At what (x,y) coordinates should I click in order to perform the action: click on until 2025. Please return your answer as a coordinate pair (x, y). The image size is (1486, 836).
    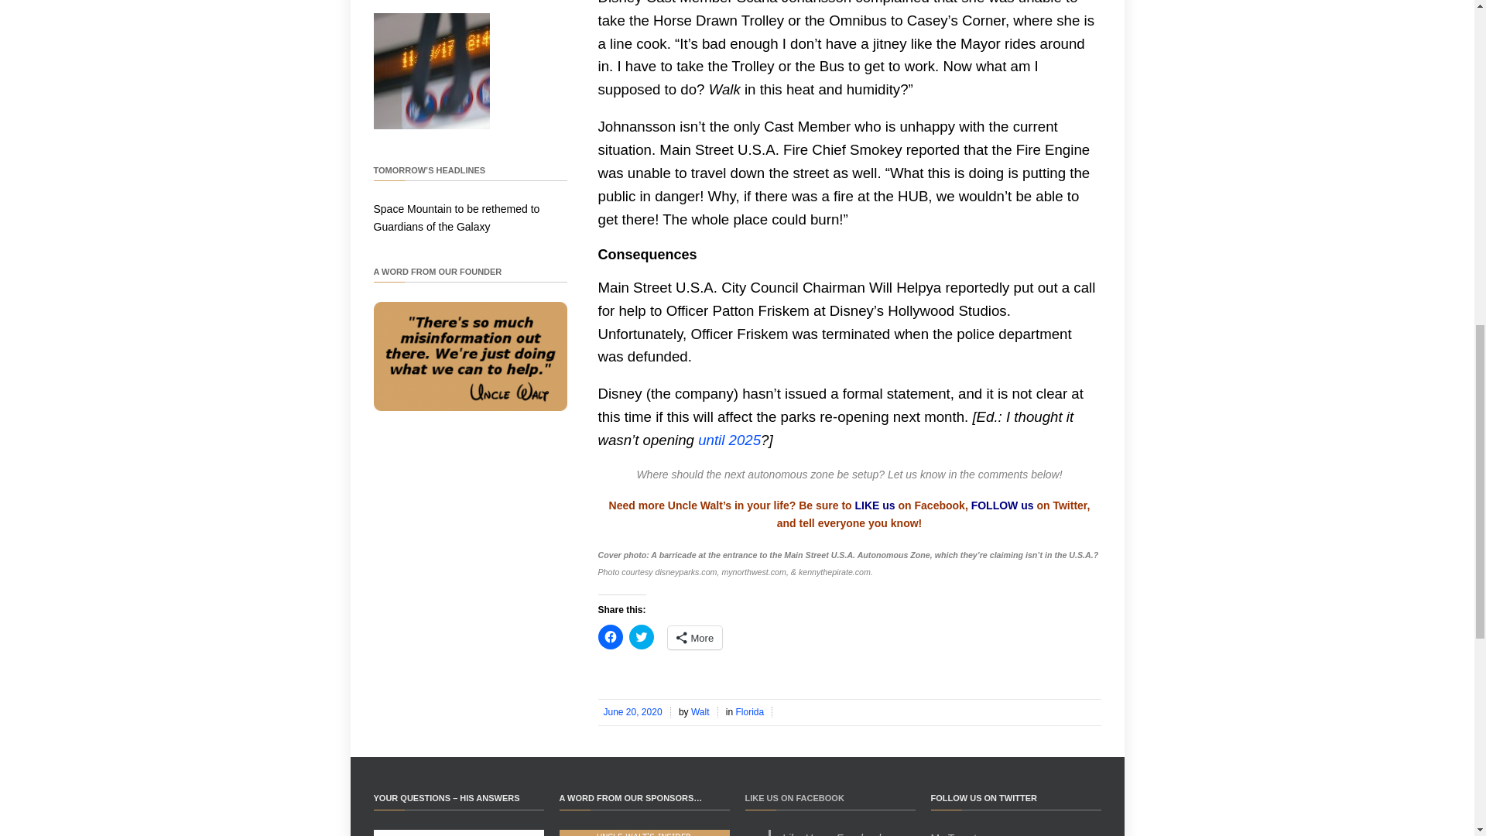
    Looking at the image, I should click on (729, 440).